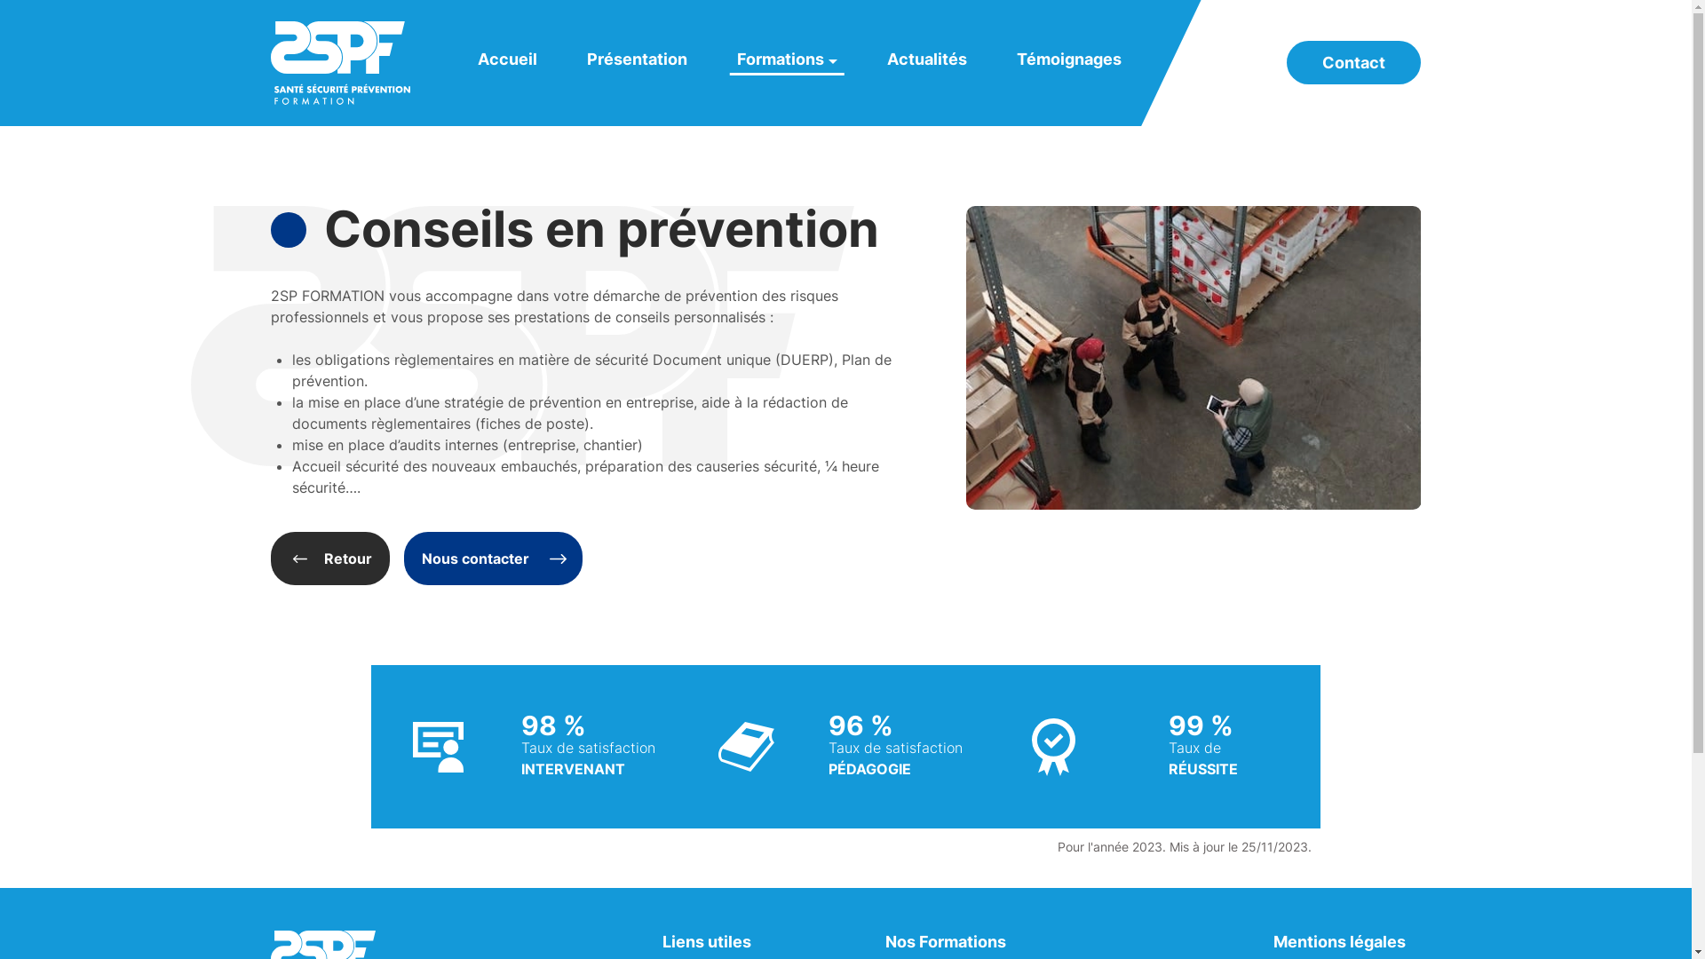 This screenshot has height=959, width=1705. What do you see at coordinates (494, 559) in the screenshot?
I see `Nous contacter` at bounding box center [494, 559].